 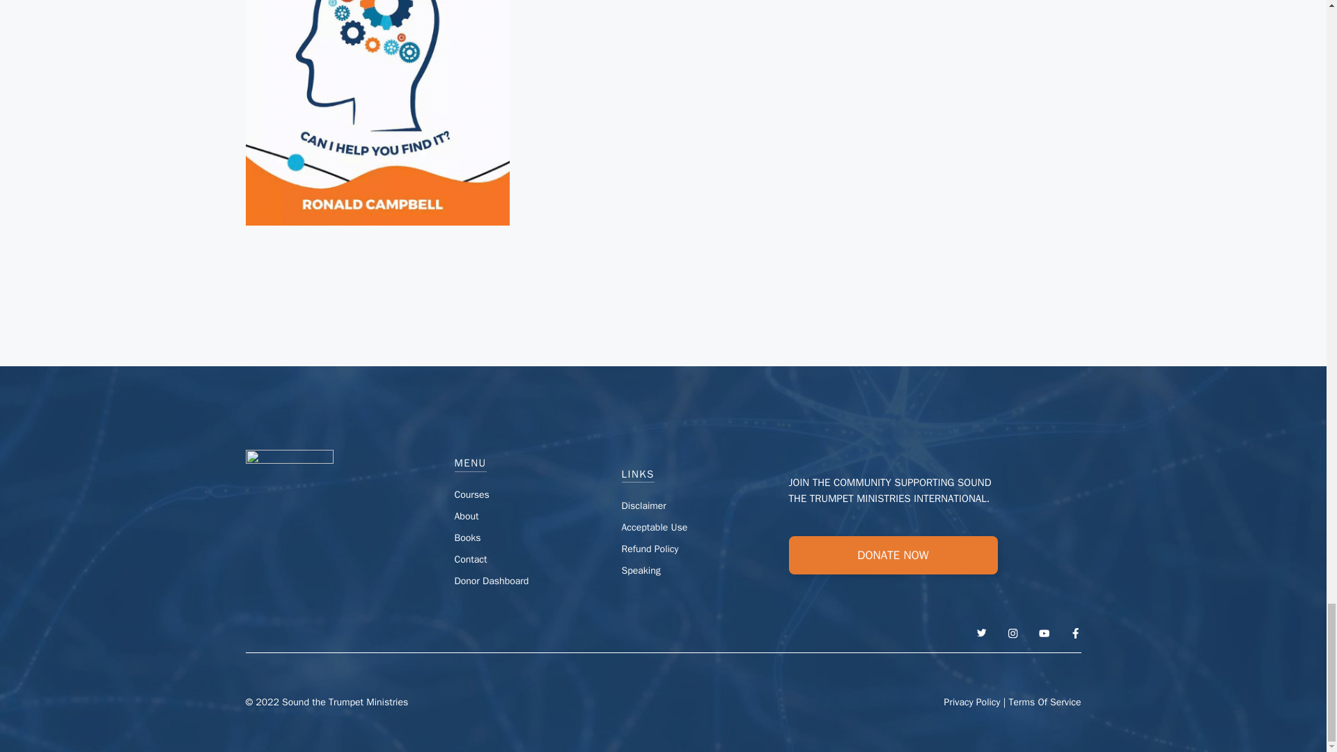 I want to click on Refund Policy, so click(x=649, y=549).